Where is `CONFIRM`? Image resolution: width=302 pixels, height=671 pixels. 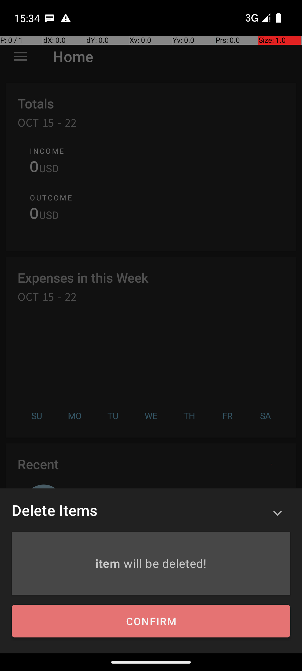
CONFIRM is located at coordinates (151, 621).